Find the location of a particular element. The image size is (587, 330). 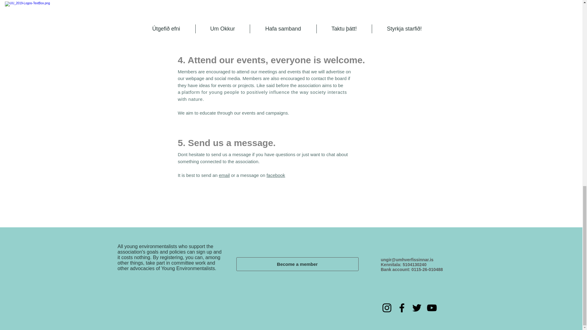

email is located at coordinates (224, 175).